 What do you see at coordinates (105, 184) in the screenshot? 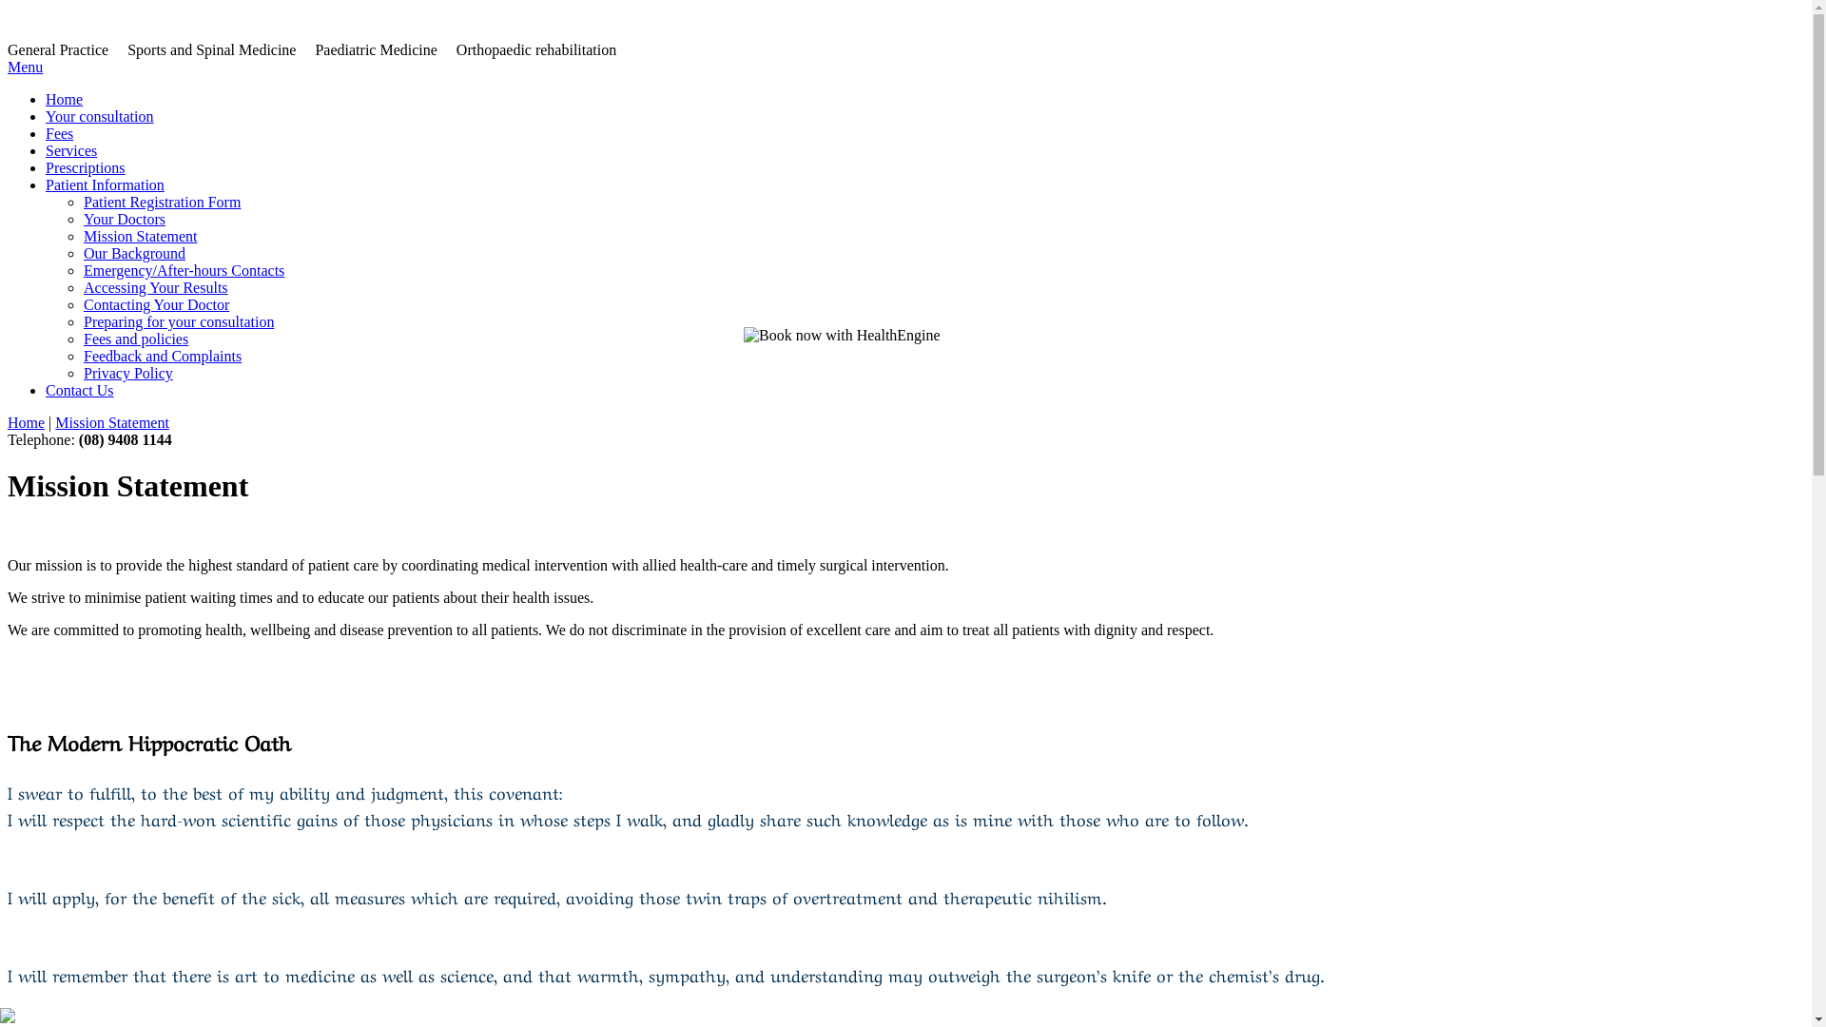
I see `Patient Information` at bounding box center [105, 184].